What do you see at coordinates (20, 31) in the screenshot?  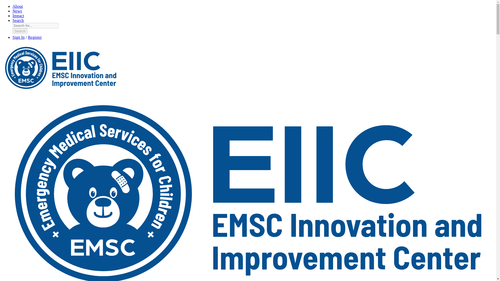 I see `Search` at bounding box center [20, 31].